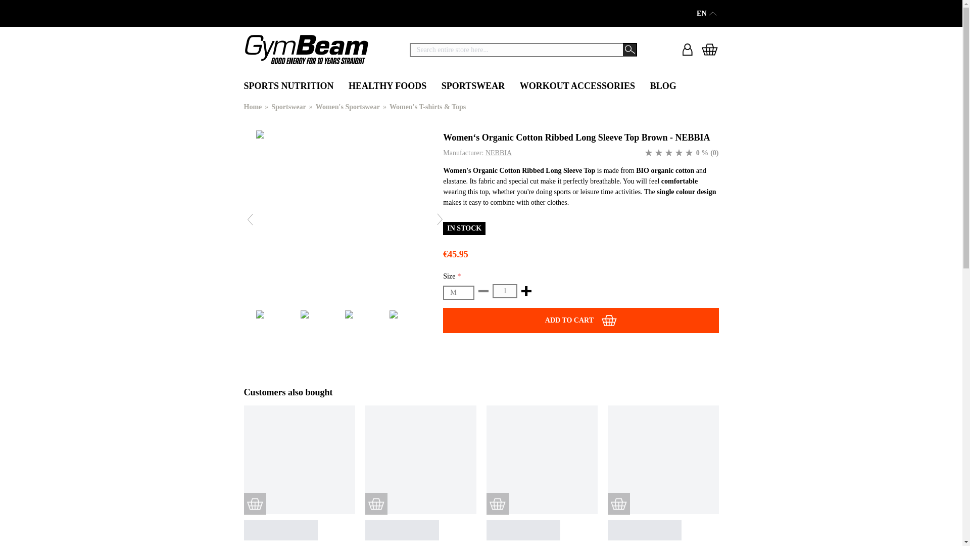  Describe the element at coordinates (497, 504) in the screenshot. I see `Add to Cart` at that location.